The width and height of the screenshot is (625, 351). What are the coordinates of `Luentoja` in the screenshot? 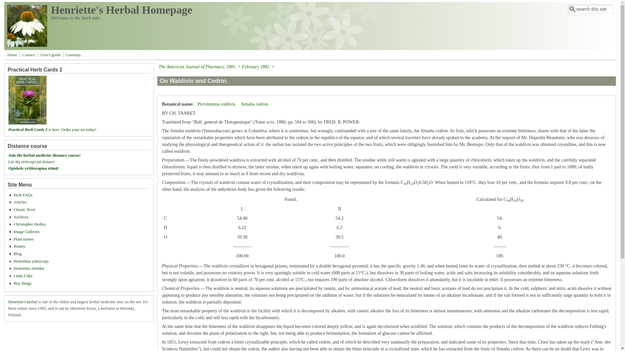 It's located at (73, 55).